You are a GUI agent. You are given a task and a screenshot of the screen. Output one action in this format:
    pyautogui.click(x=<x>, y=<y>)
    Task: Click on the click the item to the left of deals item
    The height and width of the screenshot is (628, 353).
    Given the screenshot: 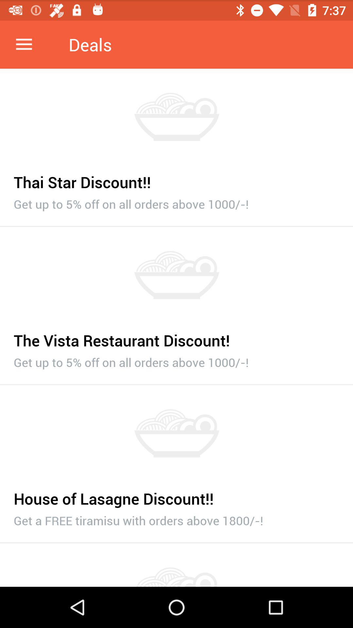 What is the action you would take?
    pyautogui.click(x=24, y=44)
    